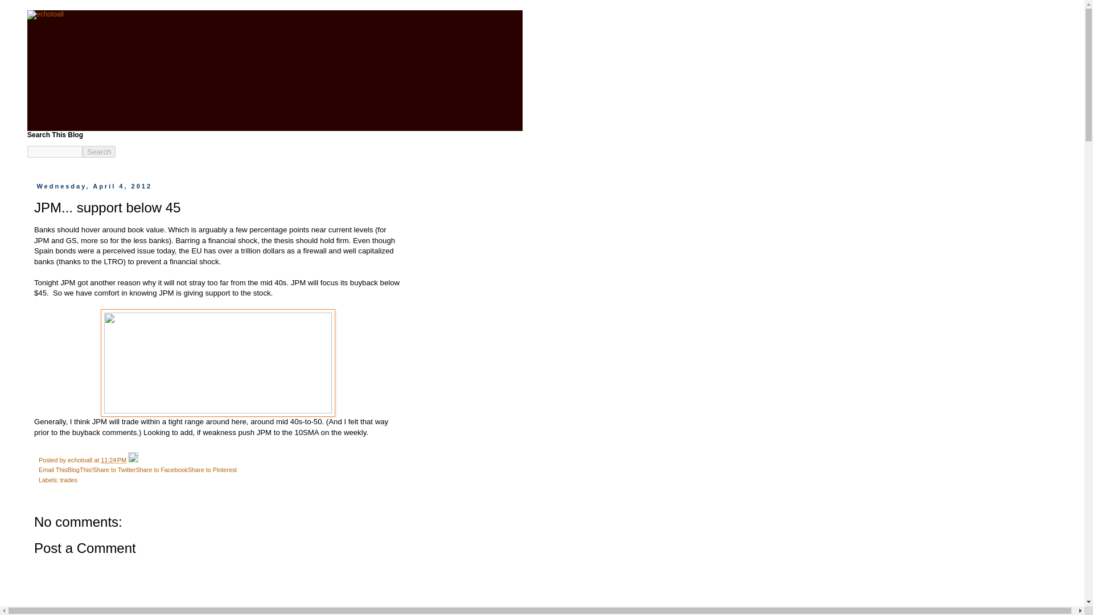 The width and height of the screenshot is (1093, 615). Describe the element at coordinates (68, 479) in the screenshot. I see `trades` at that location.